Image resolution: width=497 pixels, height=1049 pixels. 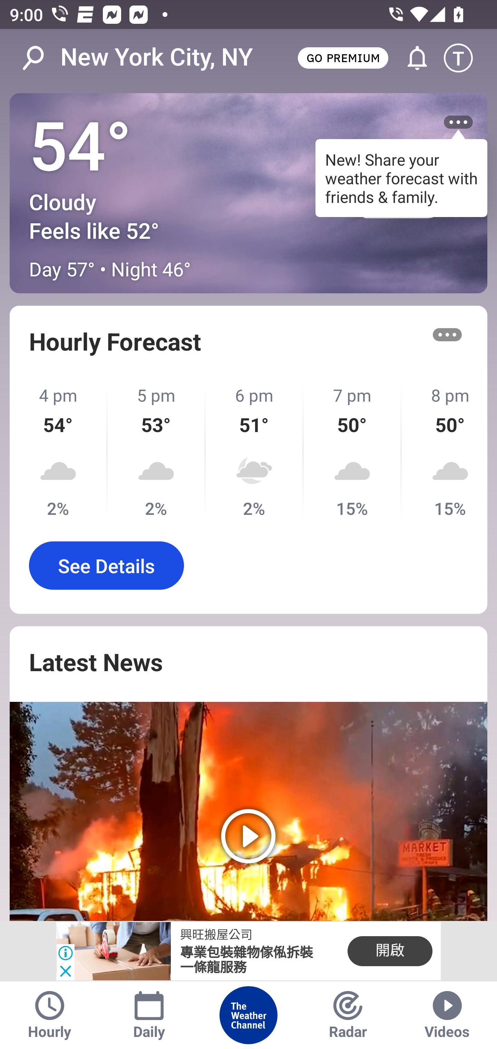 I want to click on GO PREMIUM, so click(x=343, y=57).